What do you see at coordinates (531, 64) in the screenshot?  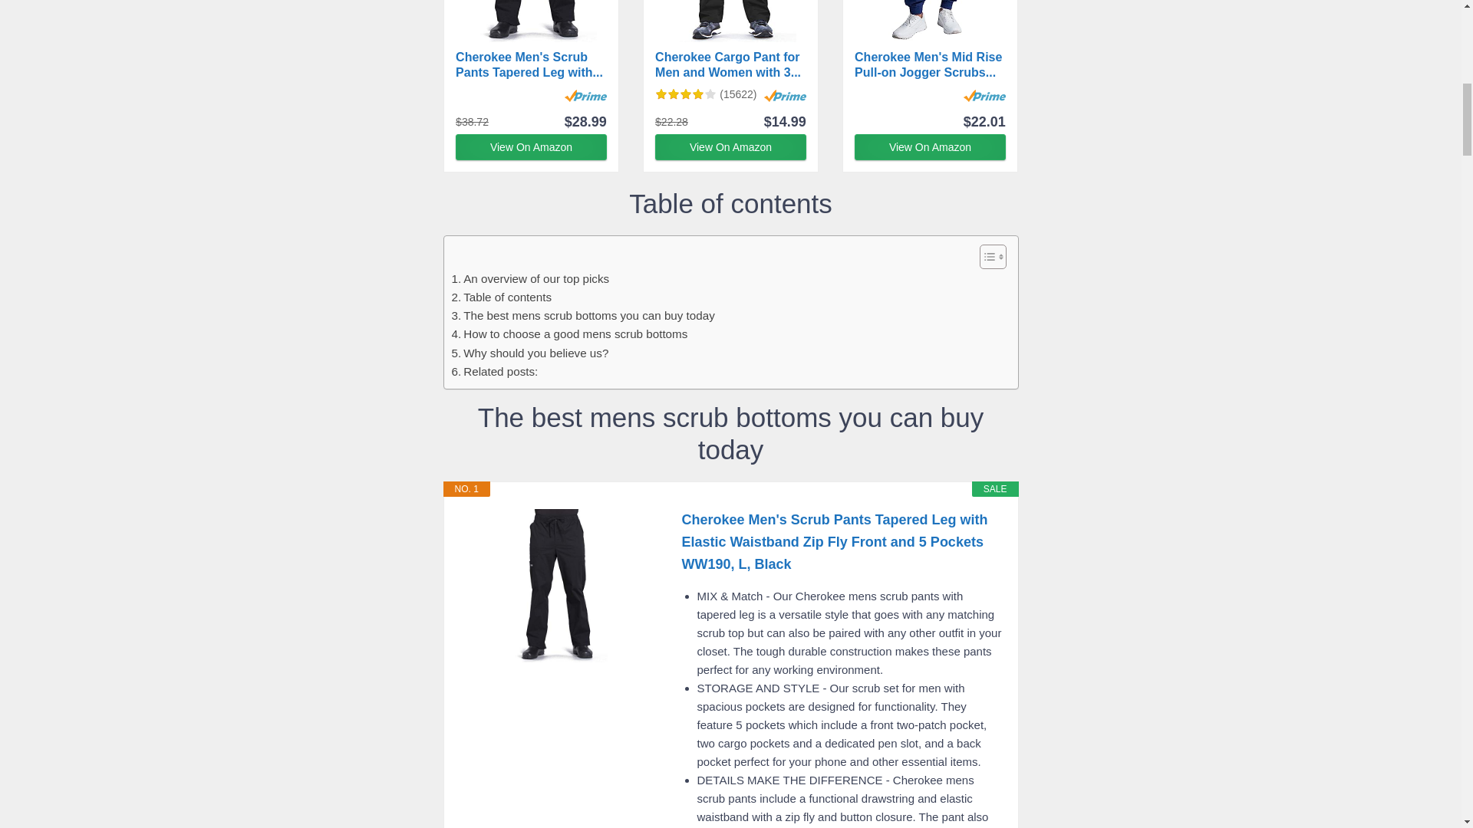 I see `Cherokee Men's Scrub Pants Tapered Leg with...` at bounding box center [531, 64].